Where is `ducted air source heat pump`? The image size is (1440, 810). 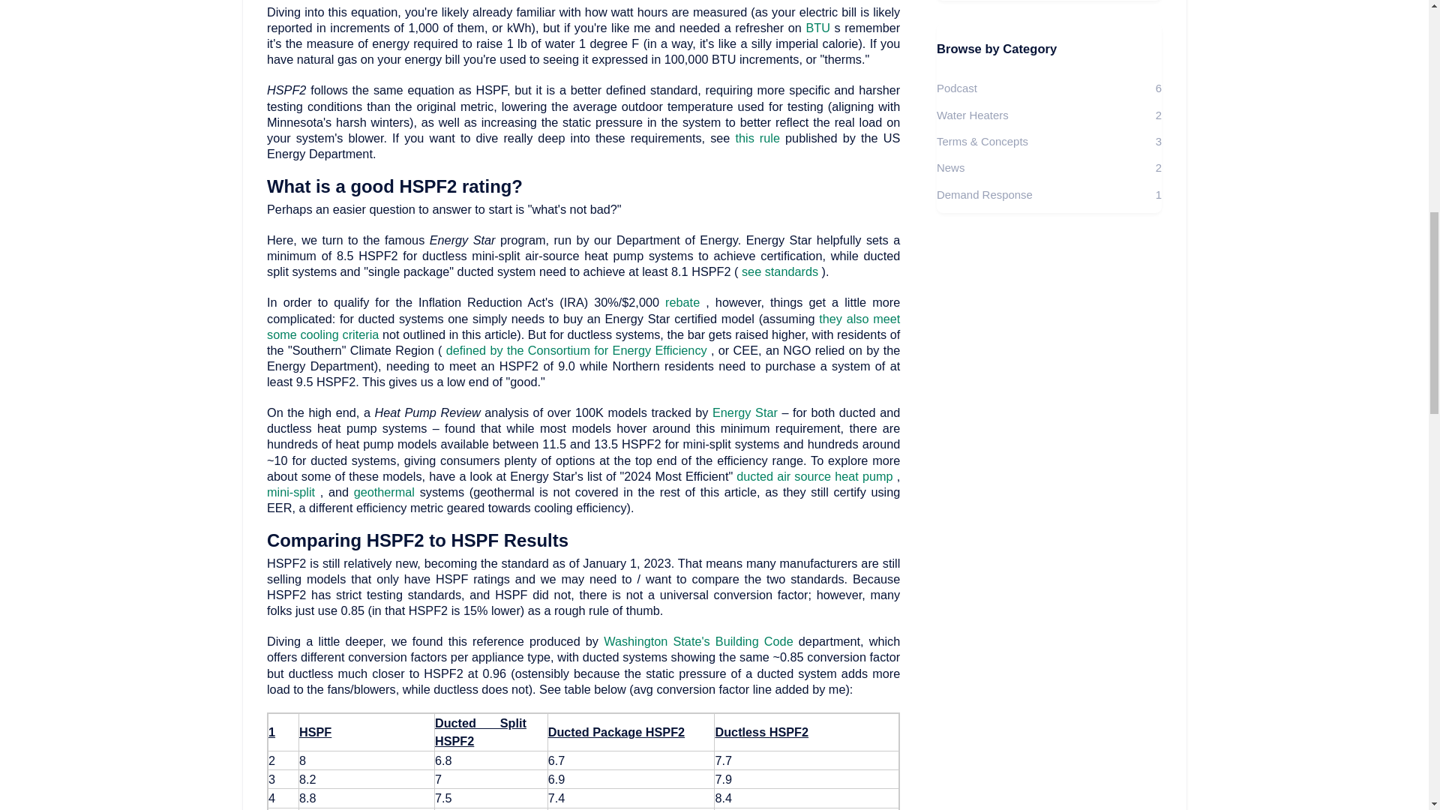 ducted air source heat pump is located at coordinates (816, 475).